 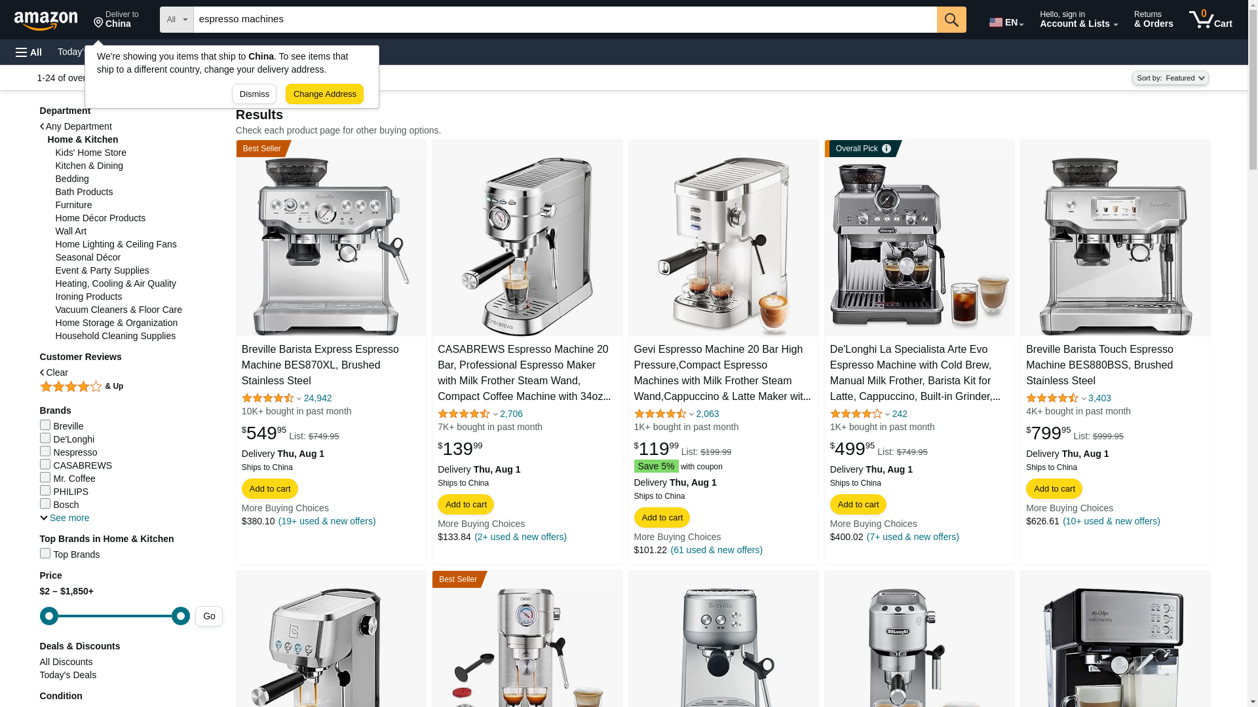 I want to click on Registry, so click(x=236, y=51).